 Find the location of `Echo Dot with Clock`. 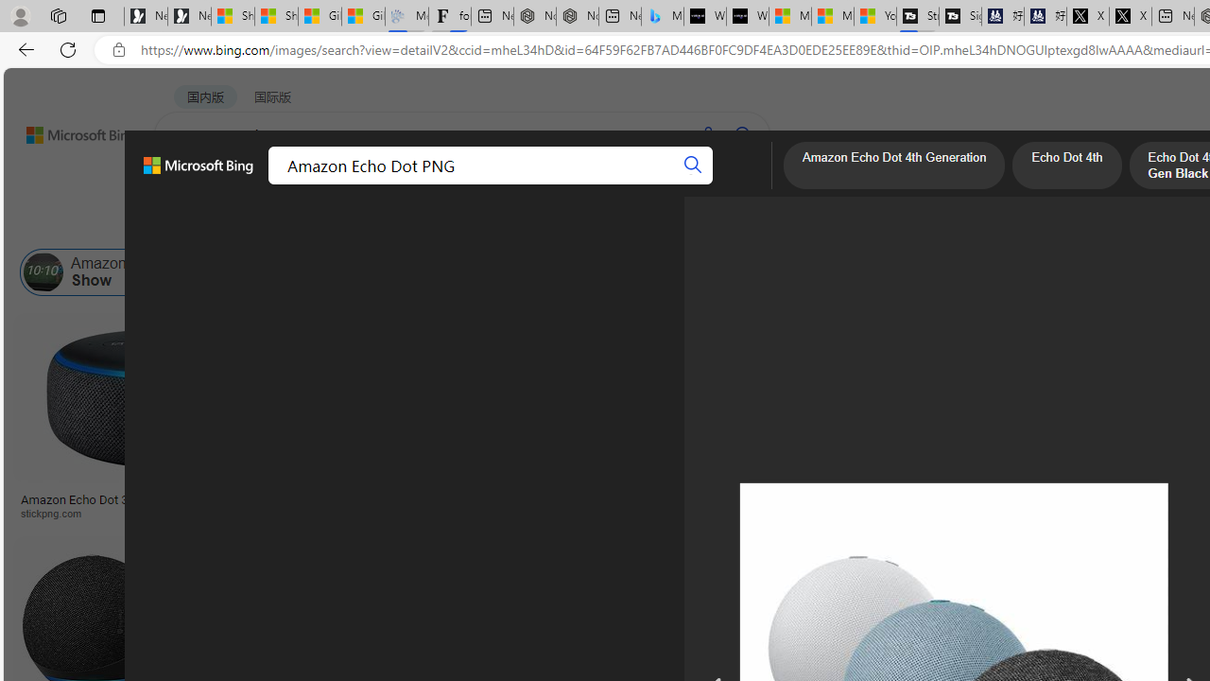

Echo Dot with Clock is located at coordinates (942, 435).